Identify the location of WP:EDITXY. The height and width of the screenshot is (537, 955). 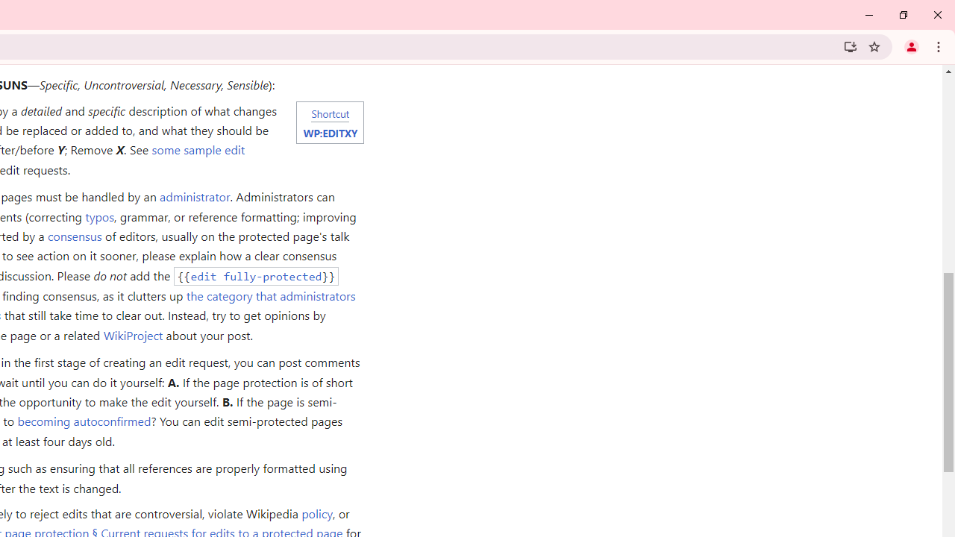
(330, 132).